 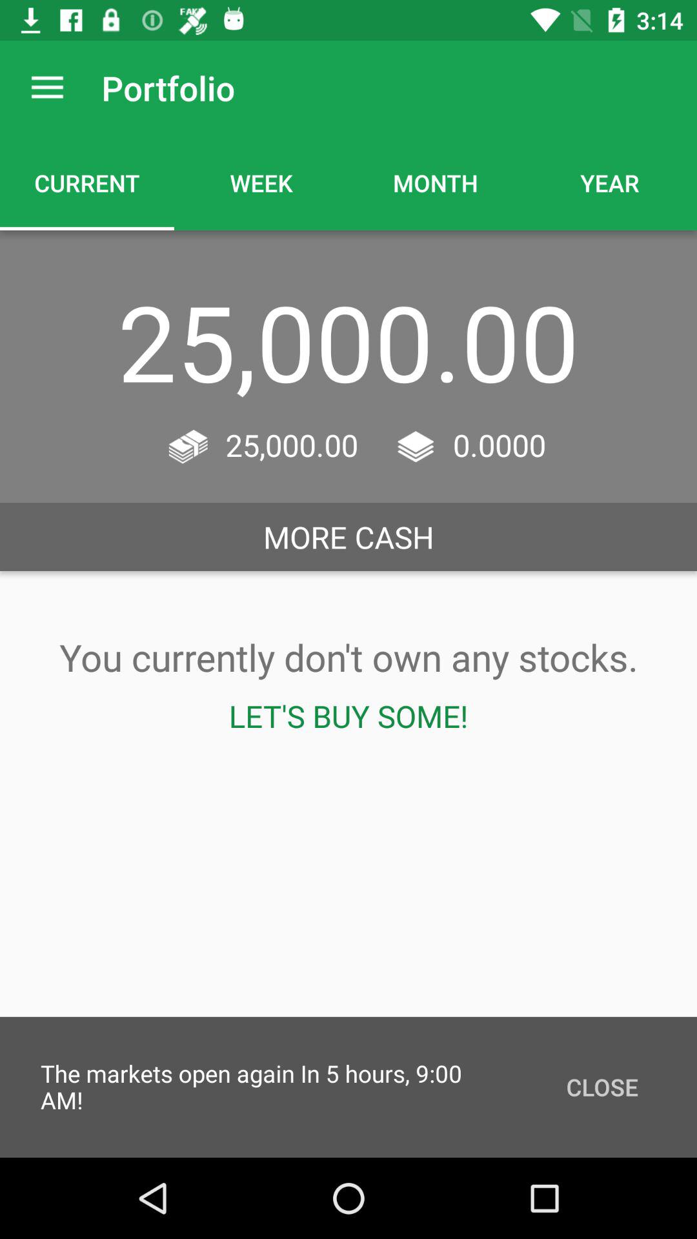 I want to click on swipe until the more cash icon, so click(x=348, y=537).